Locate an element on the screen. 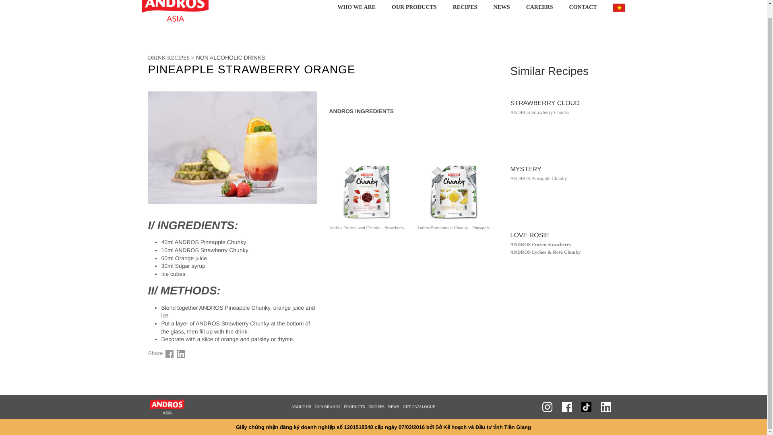 The width and height of the screenshot is (773, 435). PINEAPPLE STRAWBERRY ORANGE 1 is located at coordinates (169, 354).